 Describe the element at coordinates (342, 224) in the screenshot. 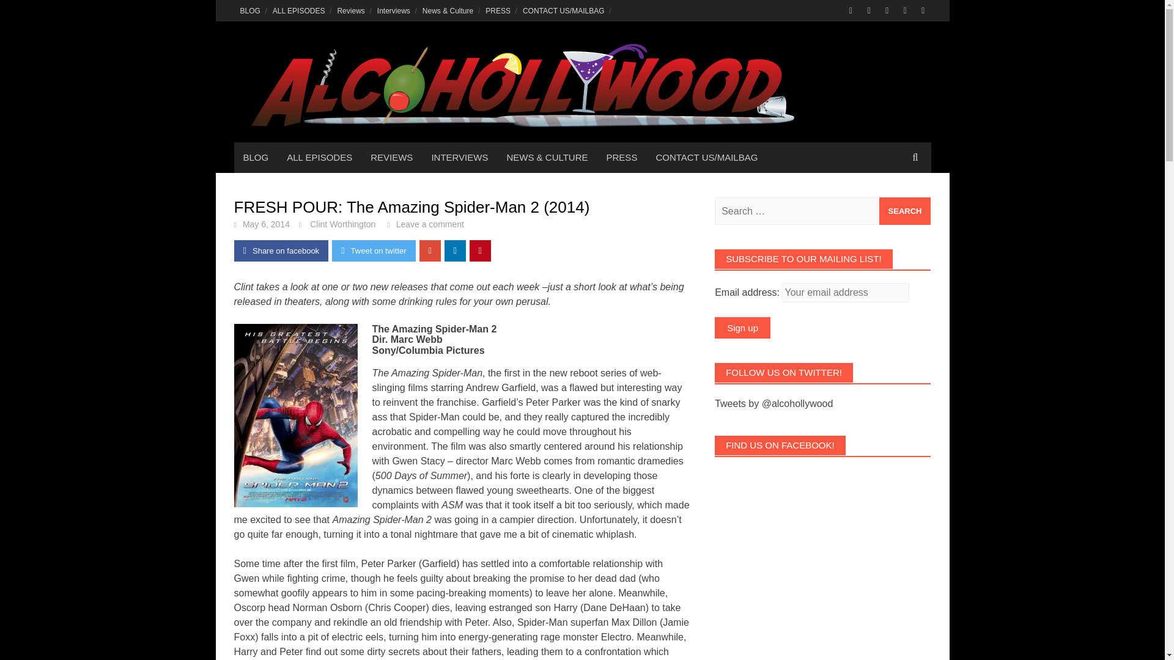

I see `Clint Worthington` at that location.